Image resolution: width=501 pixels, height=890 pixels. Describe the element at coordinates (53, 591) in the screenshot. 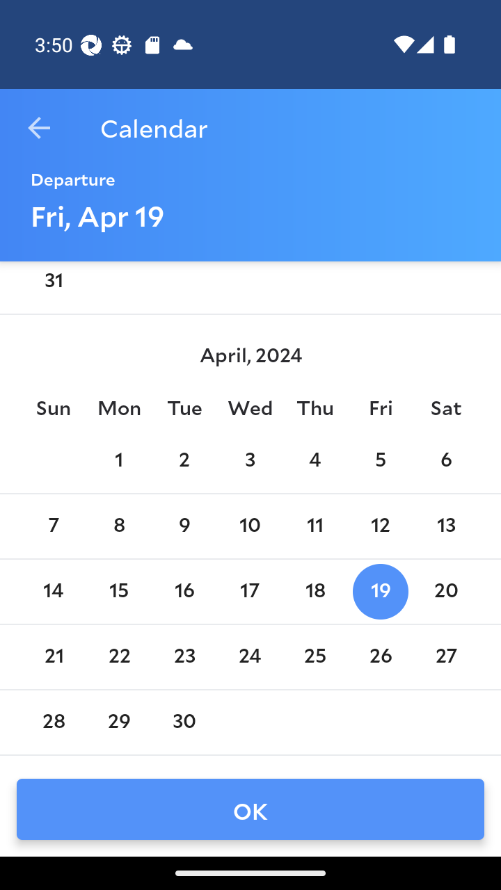

I see `14` at that location.